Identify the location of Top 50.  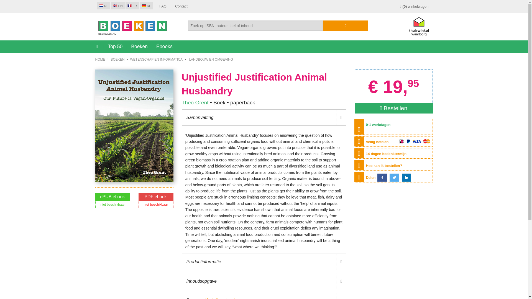
(115, 47).